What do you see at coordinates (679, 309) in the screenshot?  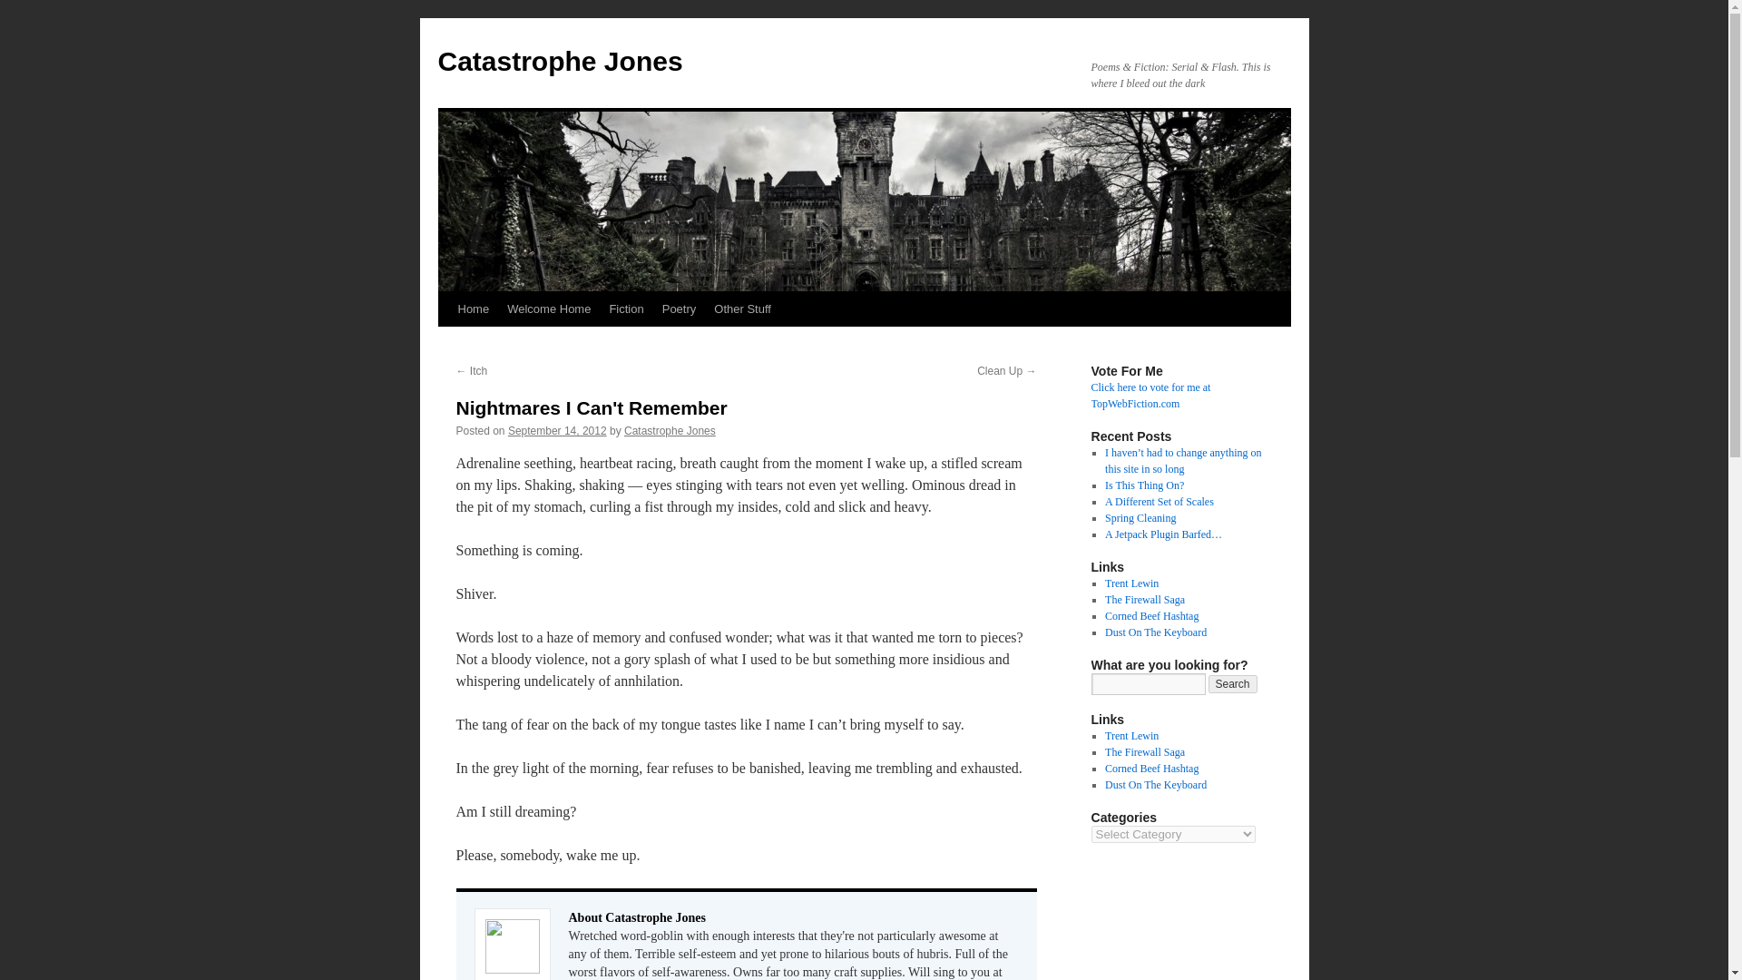 I see `Poetry` at bounding box center [679, 309].